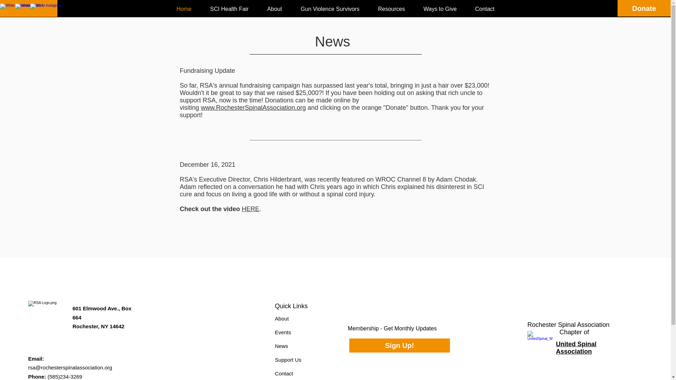 The height and width of the screenshot is (380, 676). Describe the element at coordinates (485, 9) in the screenshot. I see `Contact` at that location.